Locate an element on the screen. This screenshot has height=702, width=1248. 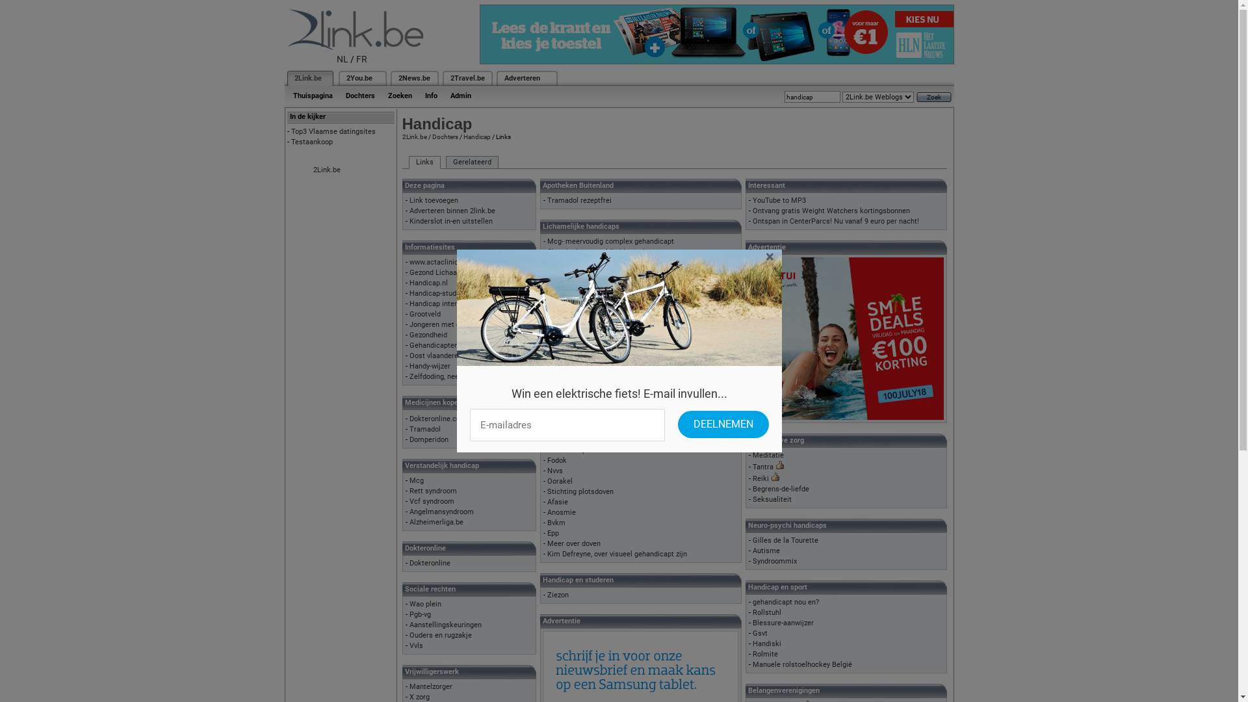
Tramadol rezeptfrei is located at coordinates (580, 200).